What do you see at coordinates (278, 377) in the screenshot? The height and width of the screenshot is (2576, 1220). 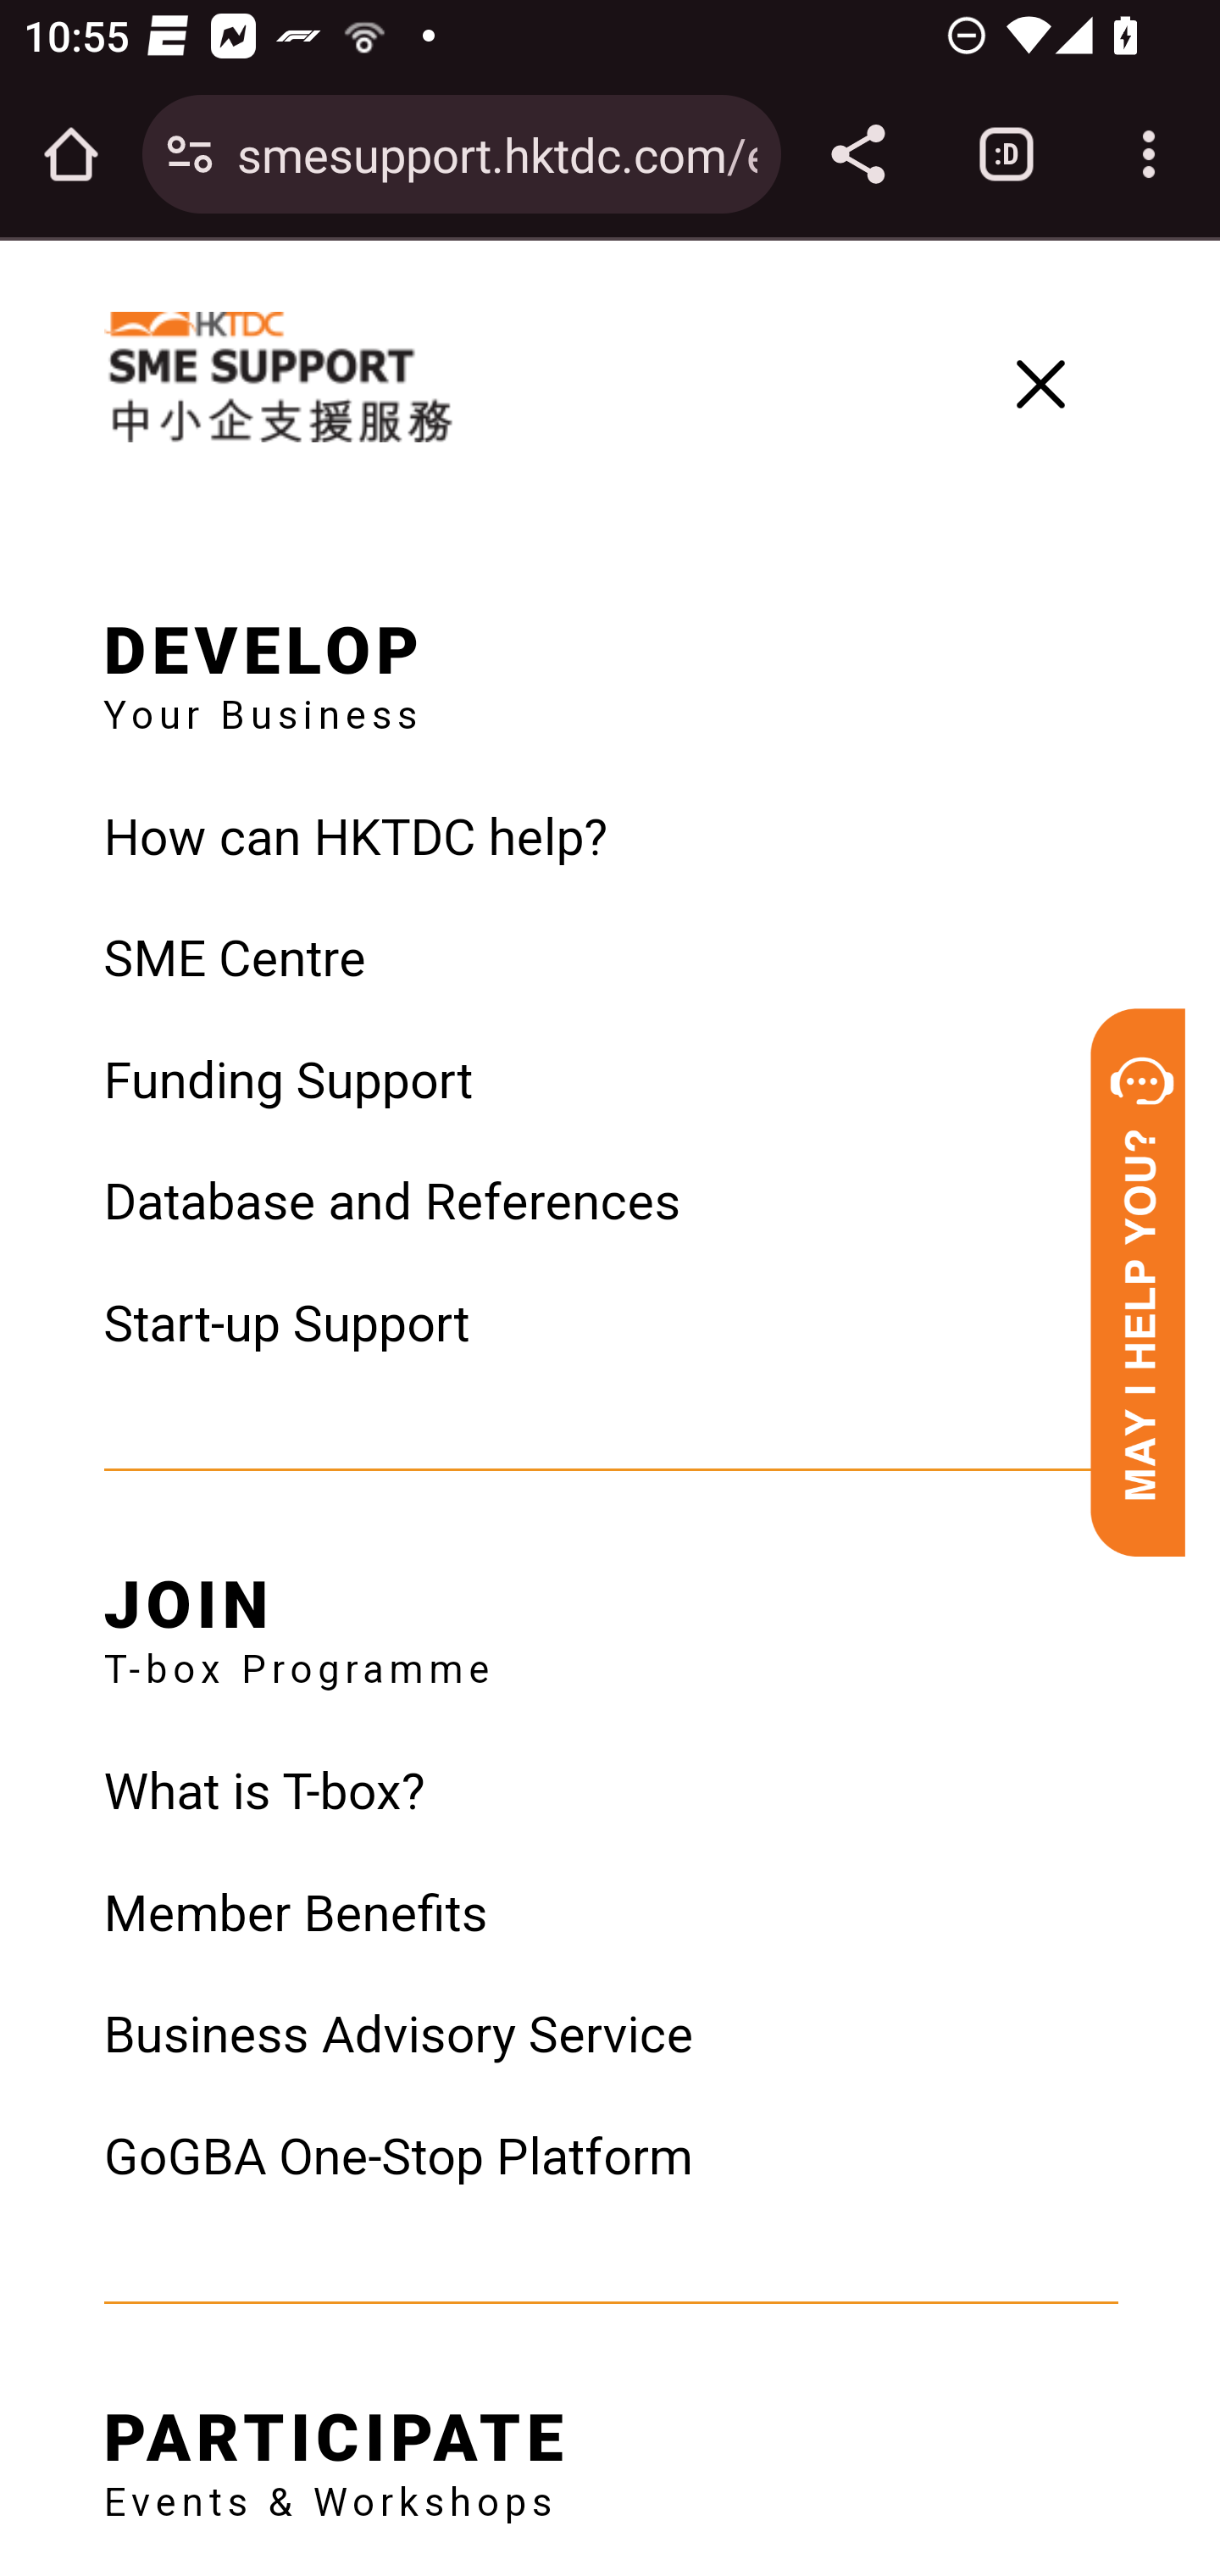 I see `HKTDC SME Support` at bounding box center [278, 377].